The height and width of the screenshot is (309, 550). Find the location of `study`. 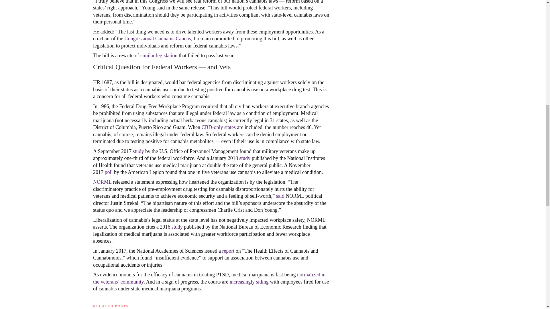

study is located at coordinates (177, 227).